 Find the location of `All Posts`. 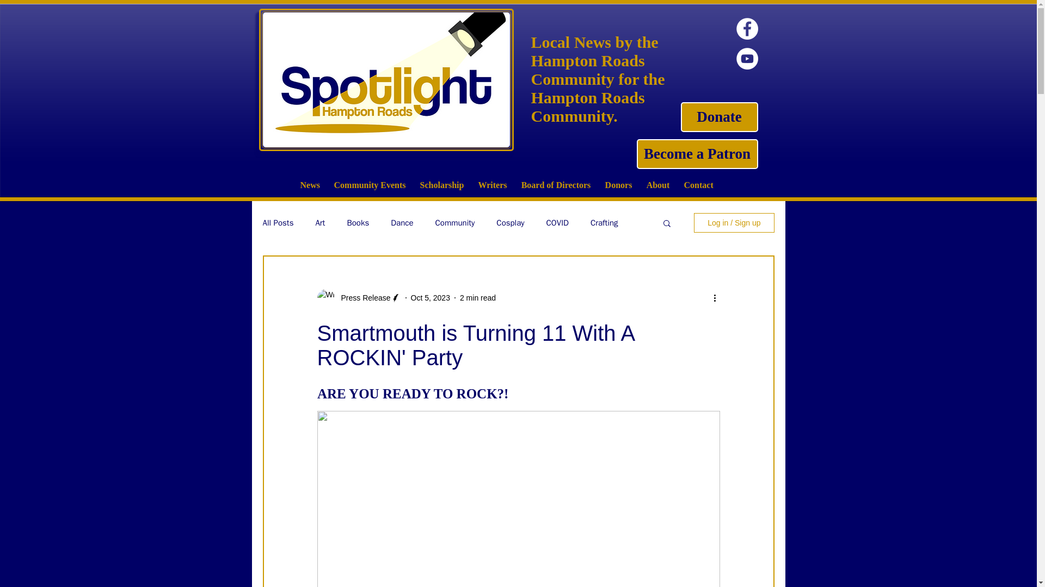

All Posts is located at coordinates (278, 222).